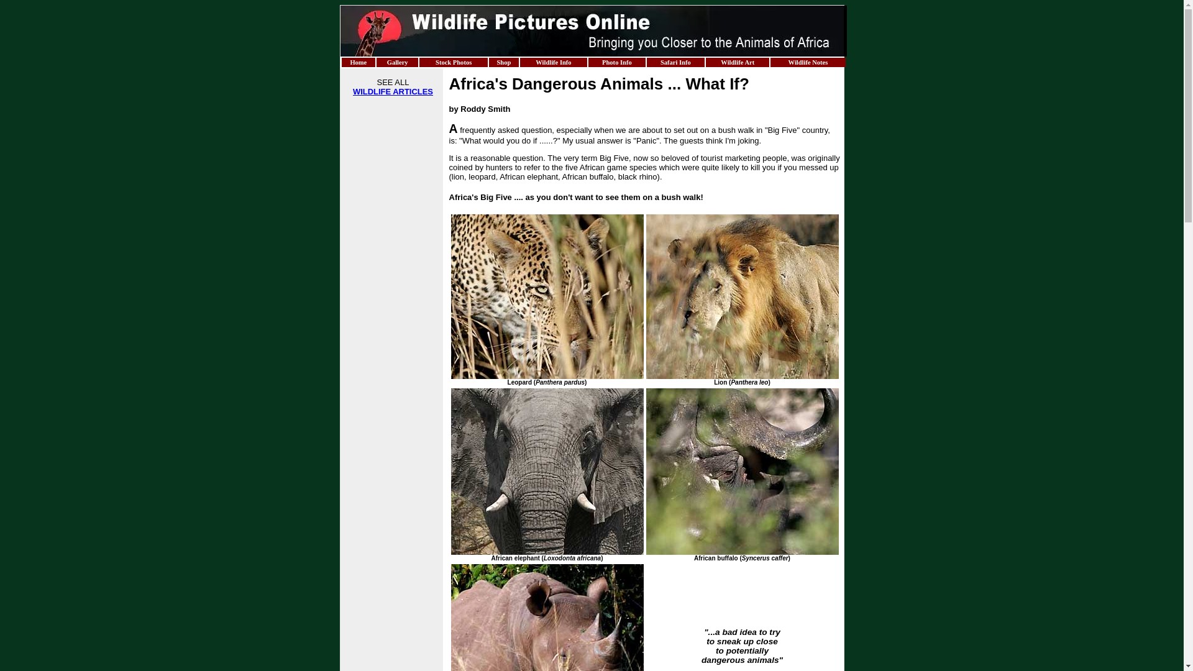 The width and height of the screenshot is (1193, 671). I want to click on Home, so click(358, 62).